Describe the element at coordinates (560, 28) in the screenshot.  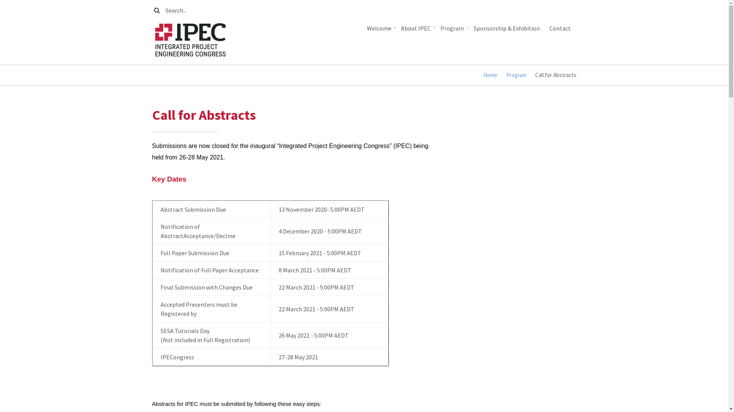
I see `Contact` at that location.